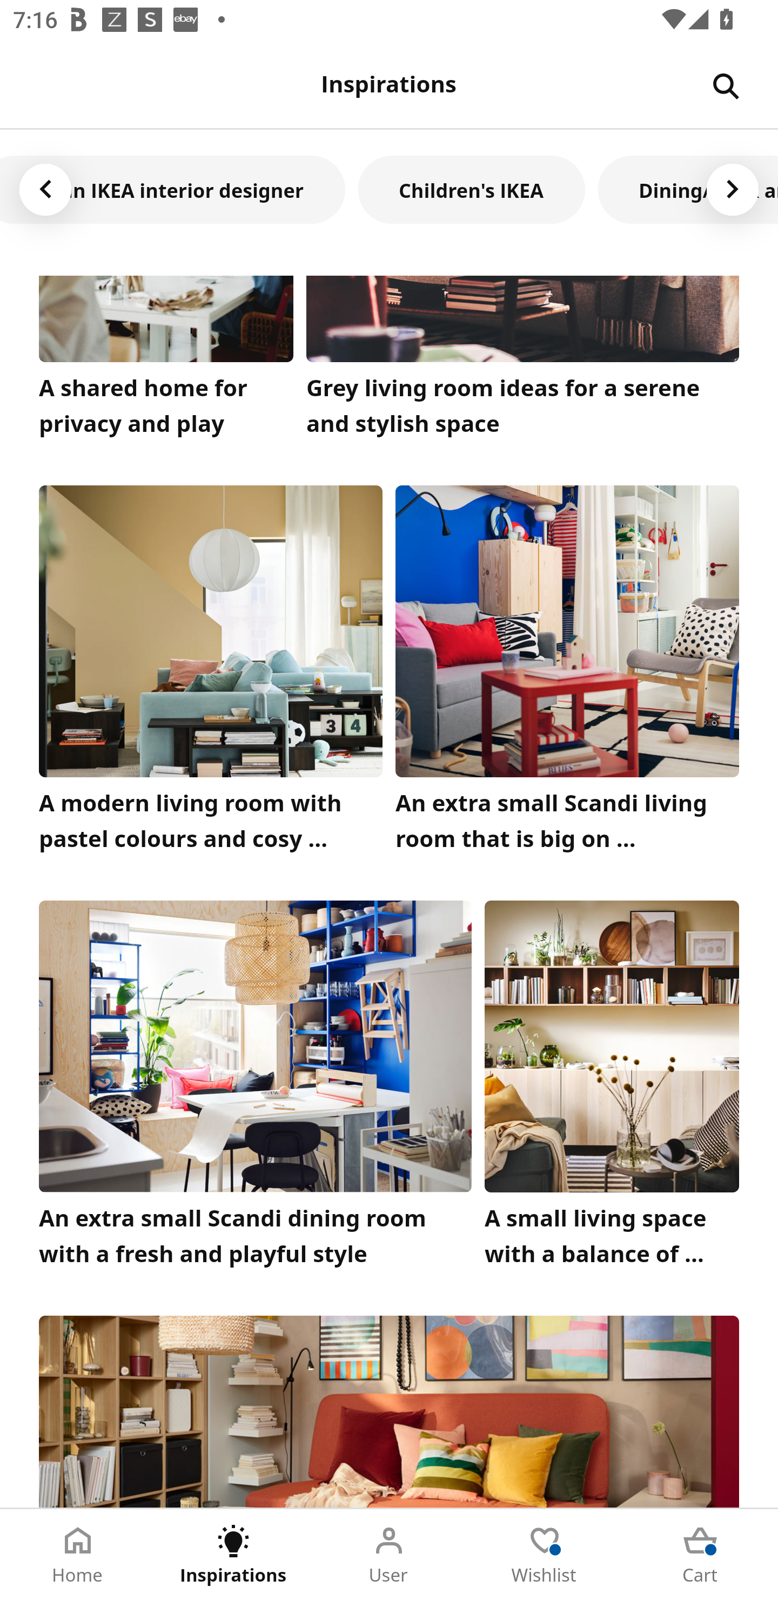 This screenshot has width=778, height=1600. Describe the element at coordinates (166, 361) in the screenshot. I see `A shared home for privacy and play` at that location.